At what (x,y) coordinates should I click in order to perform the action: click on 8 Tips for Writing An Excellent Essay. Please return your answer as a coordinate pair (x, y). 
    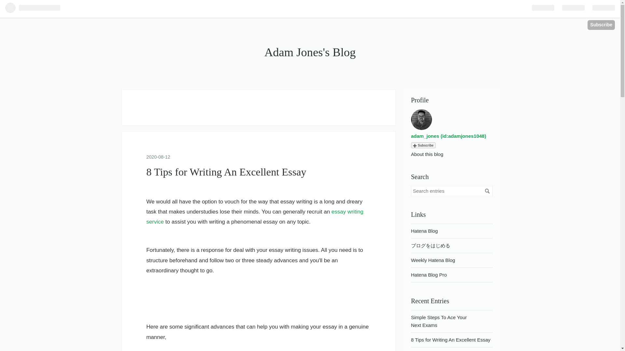
    Looking at the image, I should click on (226, 172).